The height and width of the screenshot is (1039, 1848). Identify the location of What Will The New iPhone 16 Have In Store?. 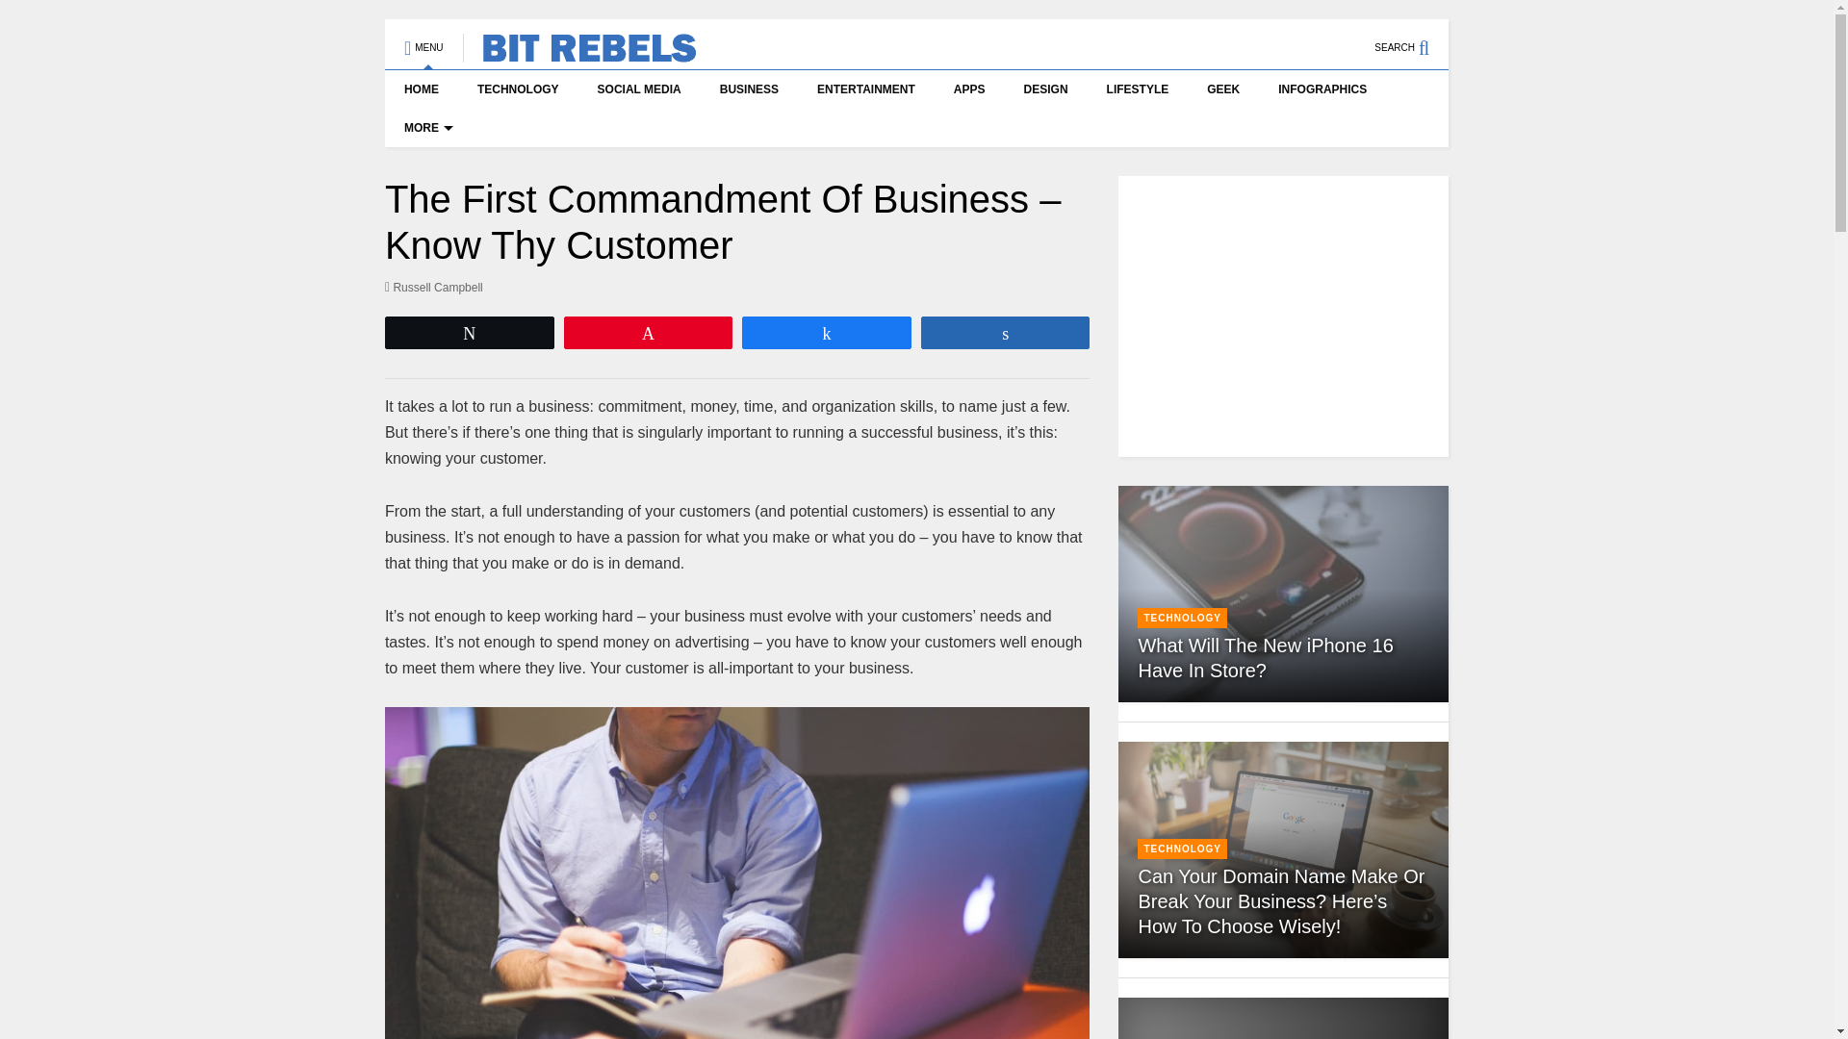
(1283, 594).